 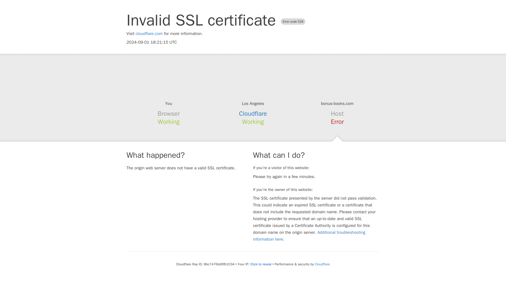 I want to click on Additional troubleshooting information here., so click(x=309, y=236).